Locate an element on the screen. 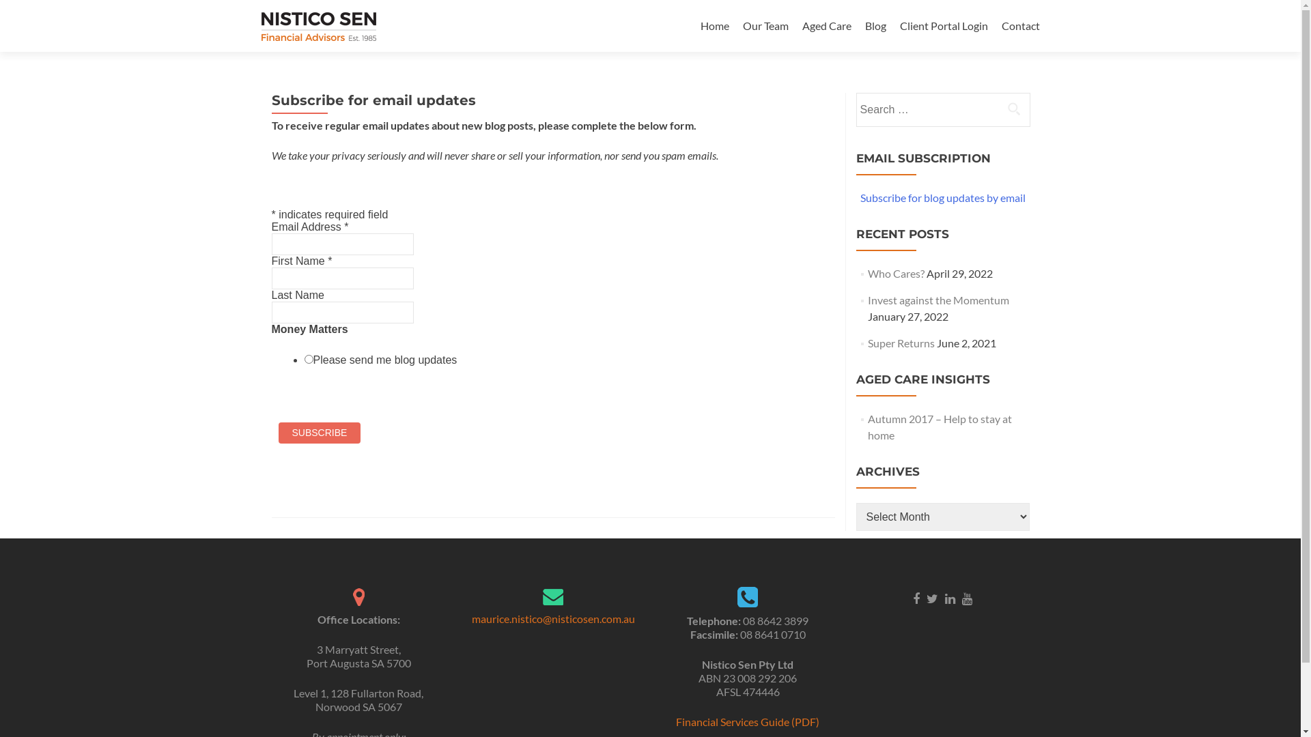  Home is located at coordinates (715, 26).